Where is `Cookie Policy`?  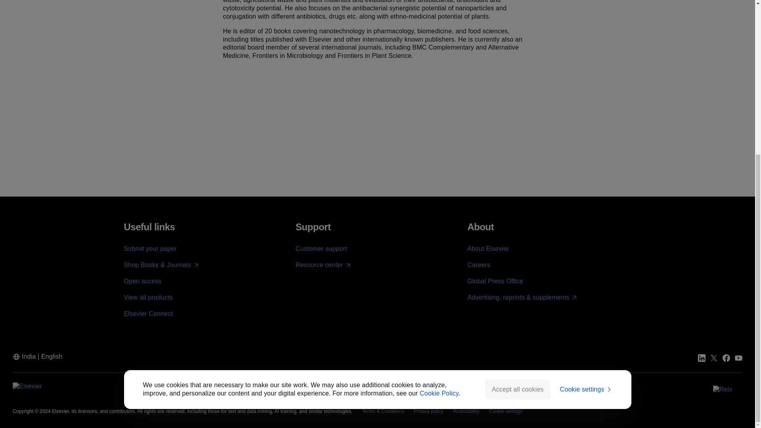
Cookie Policy is located at coordinates (439, 155).